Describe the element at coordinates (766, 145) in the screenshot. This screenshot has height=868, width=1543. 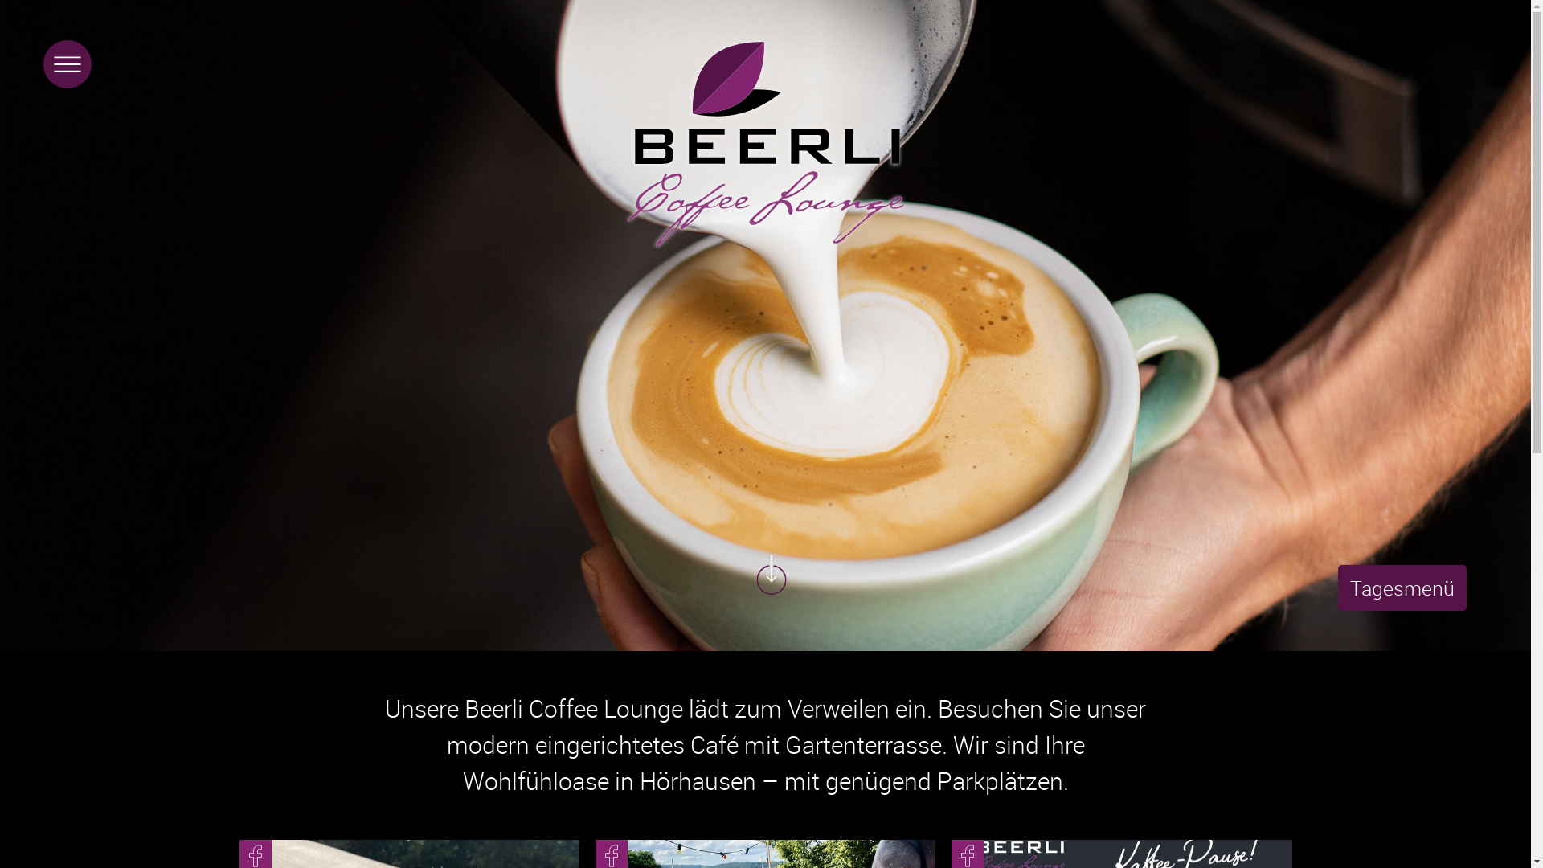
I see `Startseite` at that location.